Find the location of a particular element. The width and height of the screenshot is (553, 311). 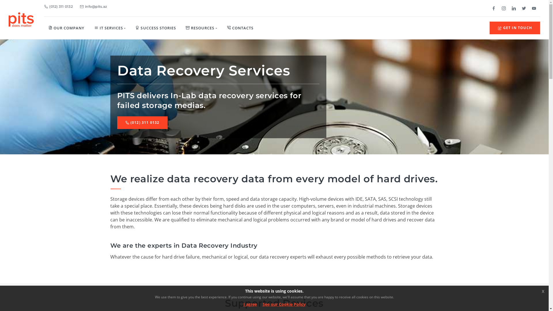

 RESOURCES is located at coordinates (202, 28).